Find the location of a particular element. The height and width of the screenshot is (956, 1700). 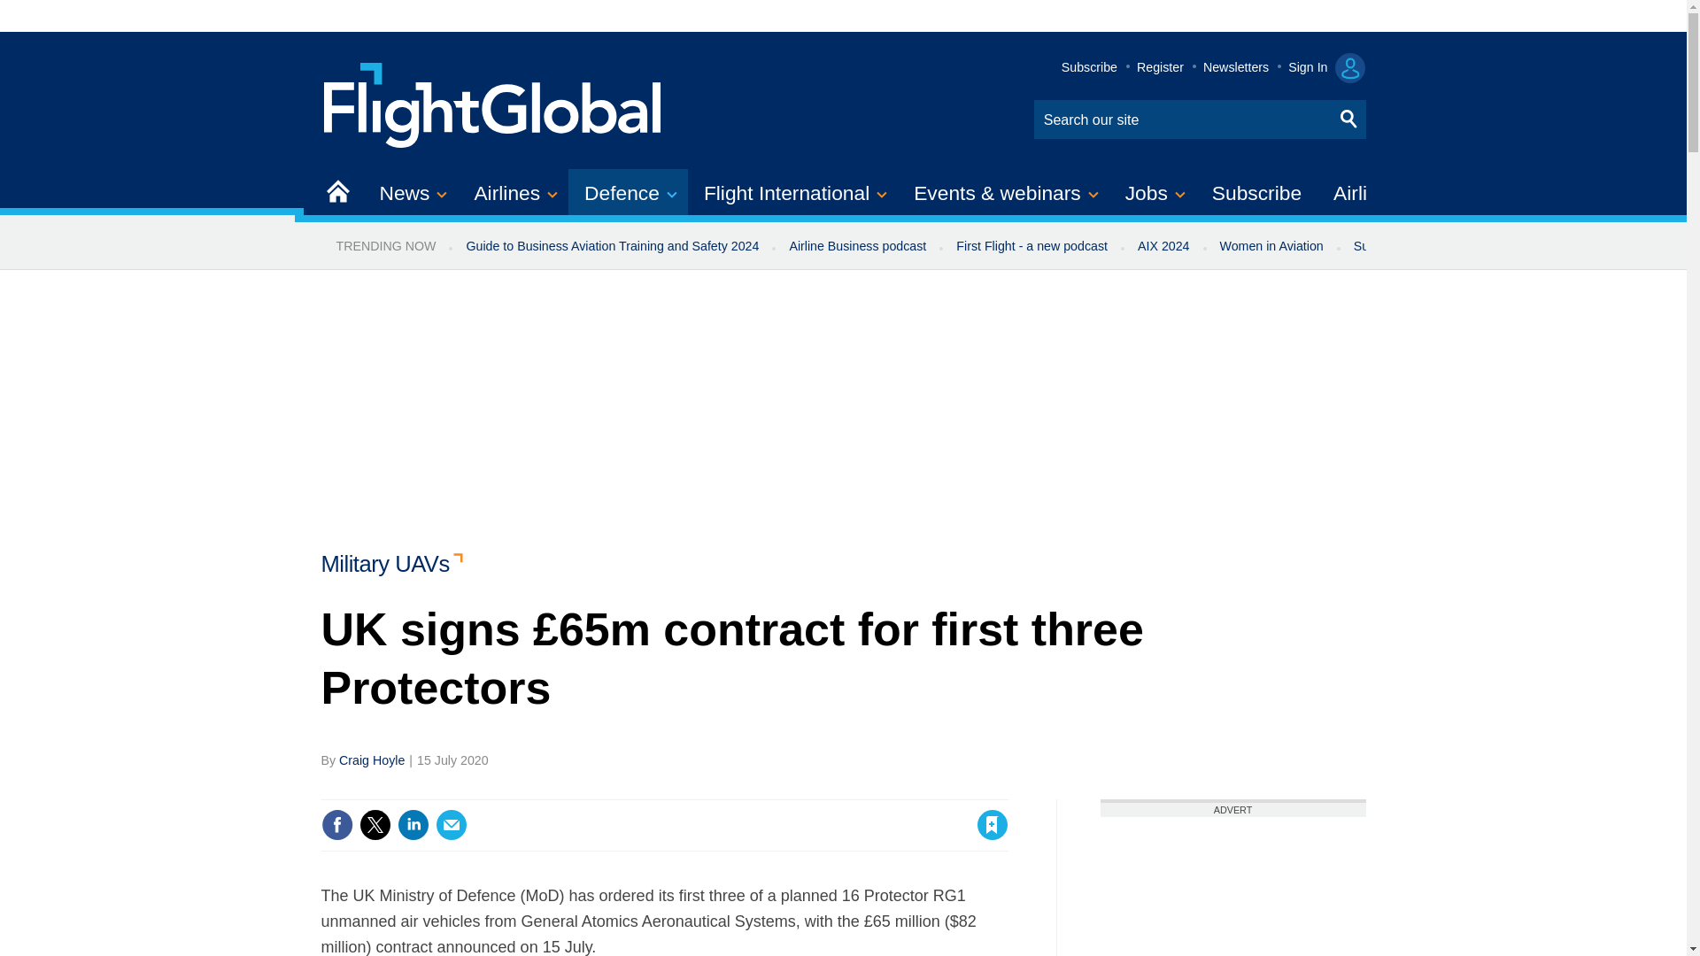

AIX 2024 is located at coordinates (1163, 246).